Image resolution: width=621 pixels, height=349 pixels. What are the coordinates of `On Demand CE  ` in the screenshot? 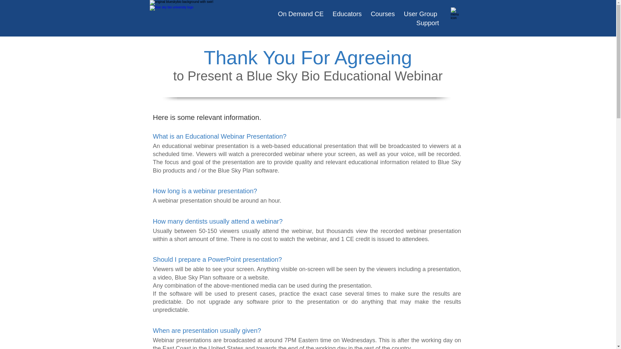 It's located at (302, 14).